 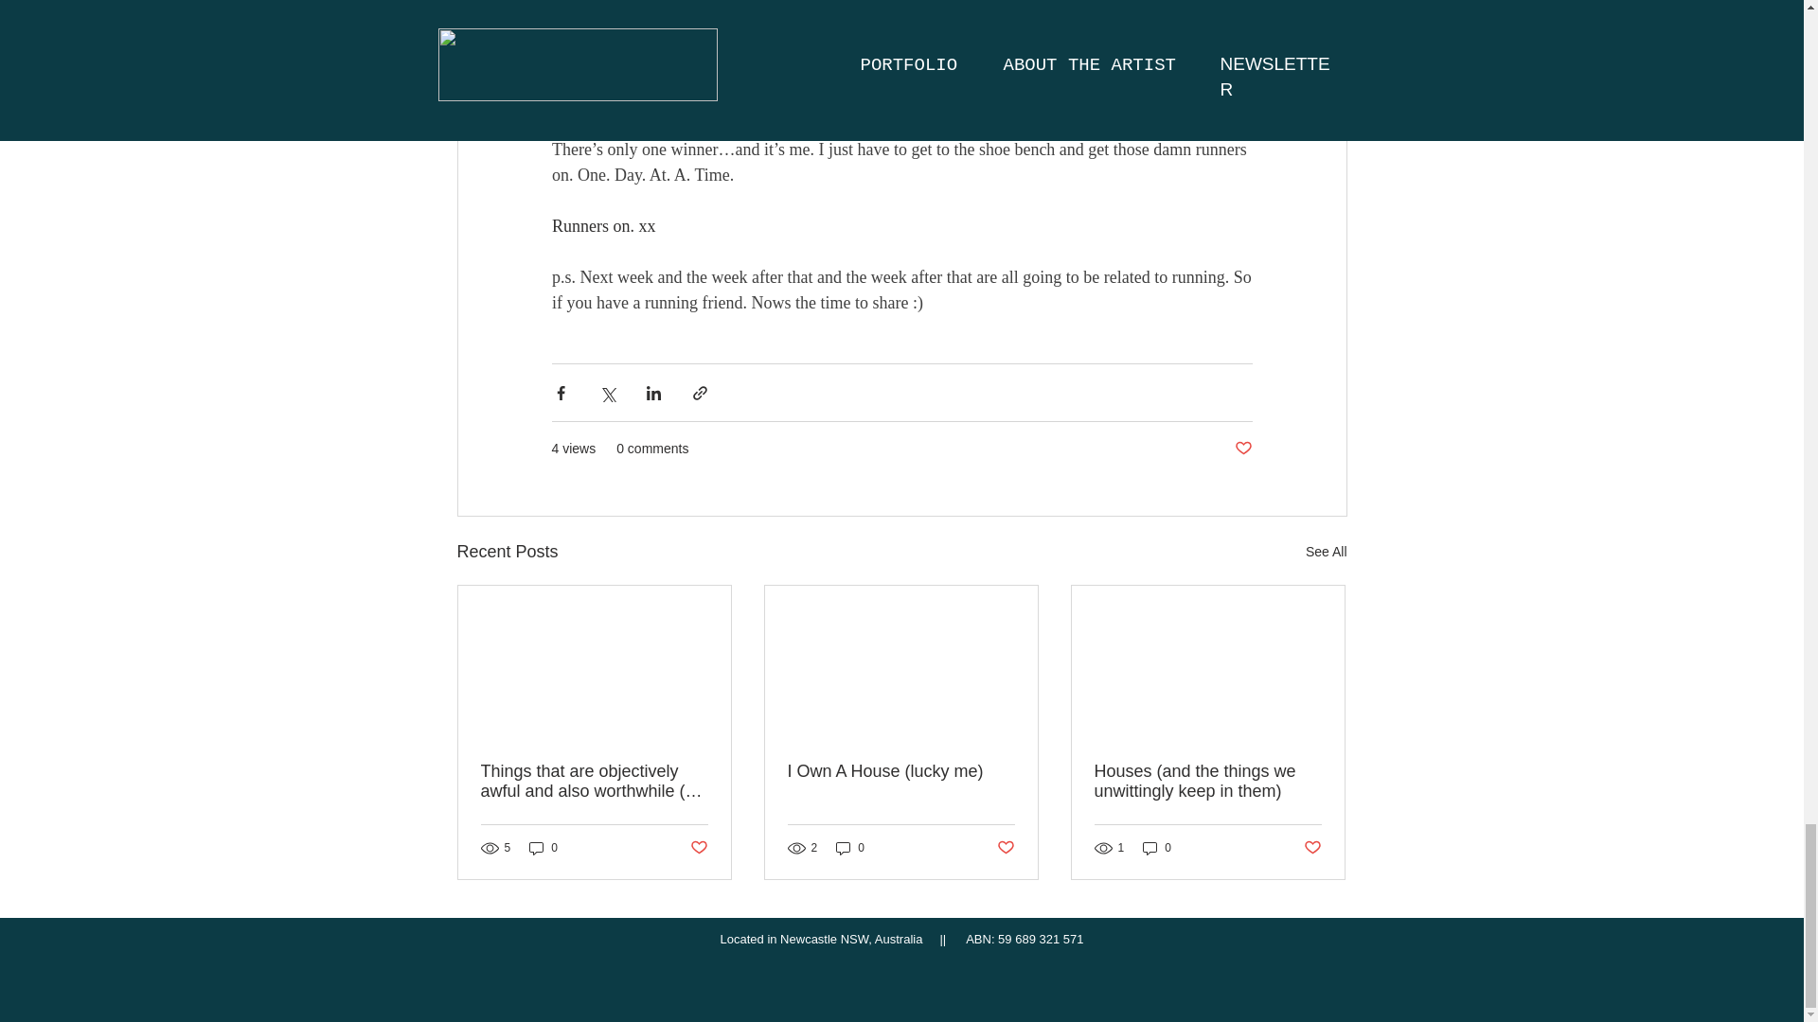 What do you see at coordinates (697, 848) in the screenshot?
I see `Post not marked as liked` at bounding box center [697, 848].